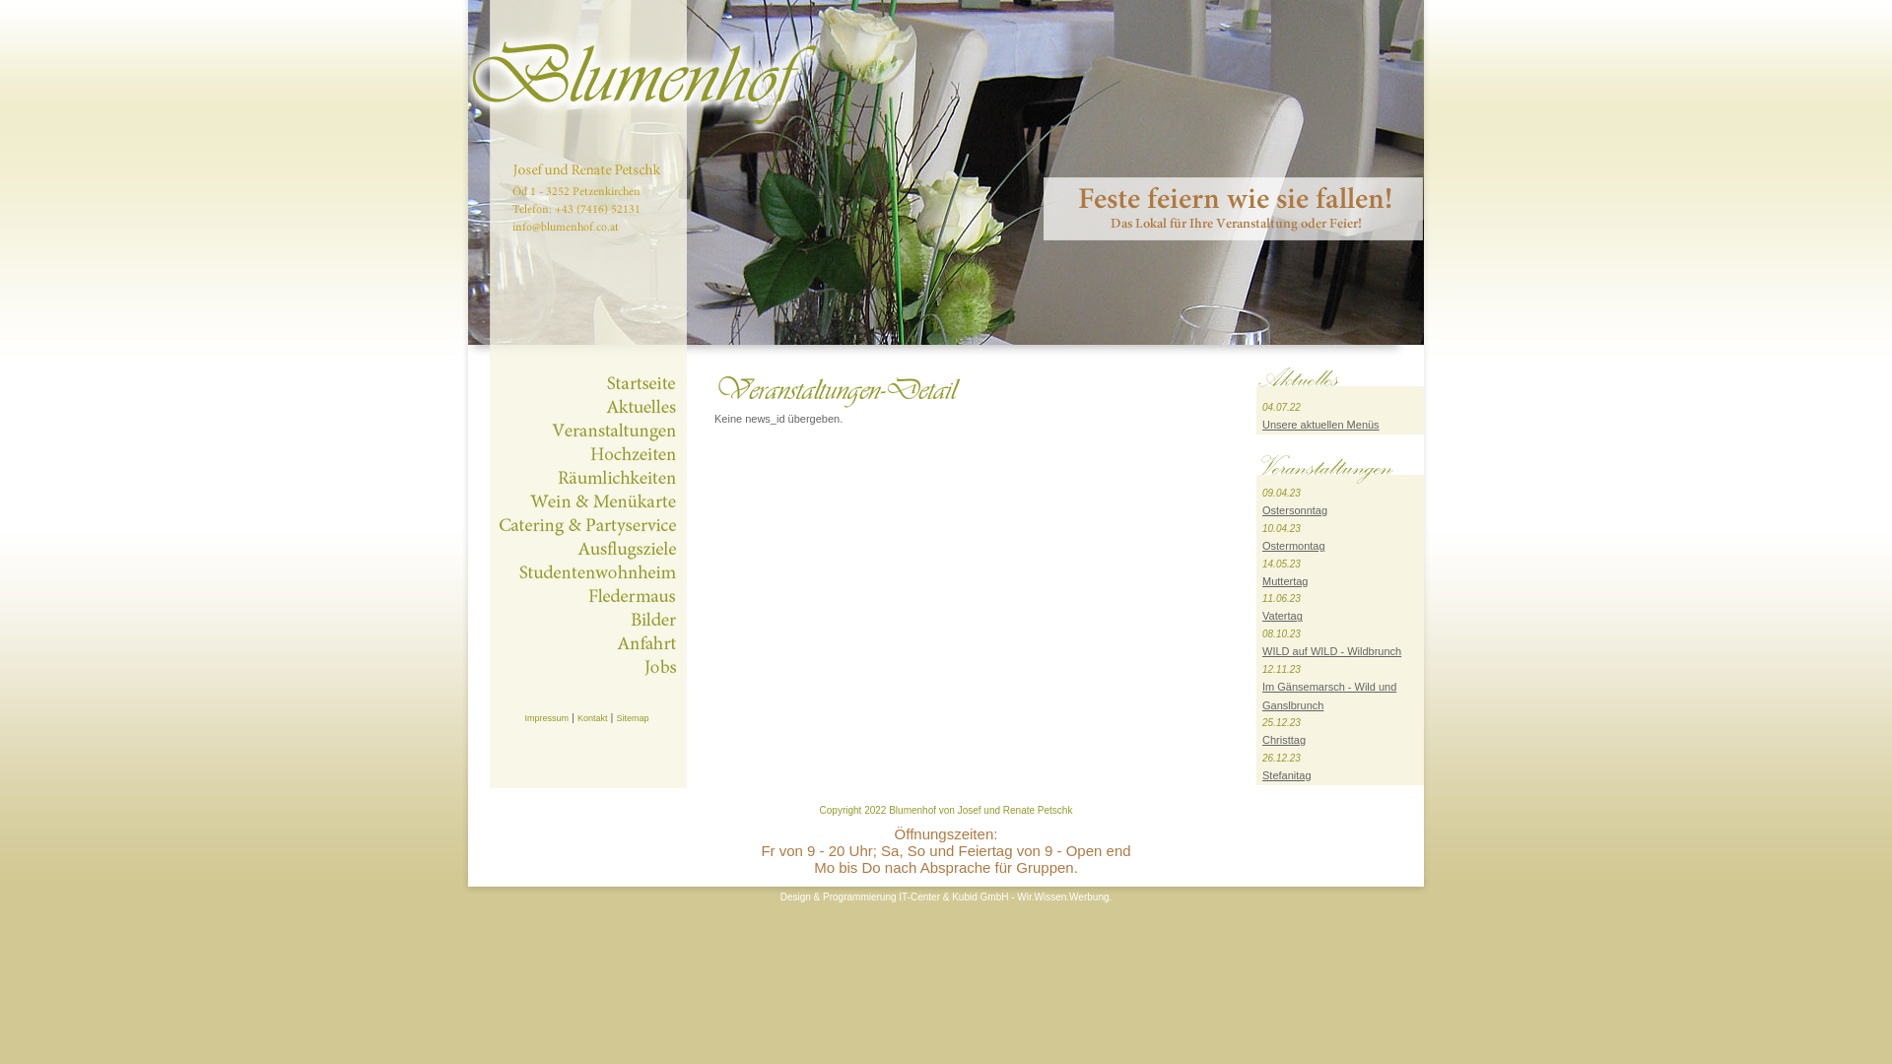 Image resolution: width=1892 pixels, height=1064 pixels. Describe the element at coordinates (1285, 581) in the screenshot. I see `Muttertag` at that location.